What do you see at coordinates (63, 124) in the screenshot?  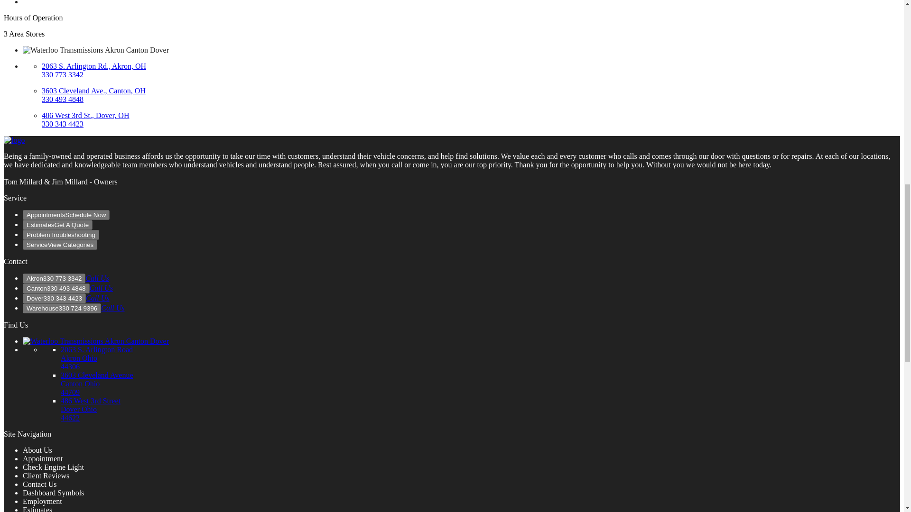 I see `Call Dover Store` at bounding box center [63, 124].